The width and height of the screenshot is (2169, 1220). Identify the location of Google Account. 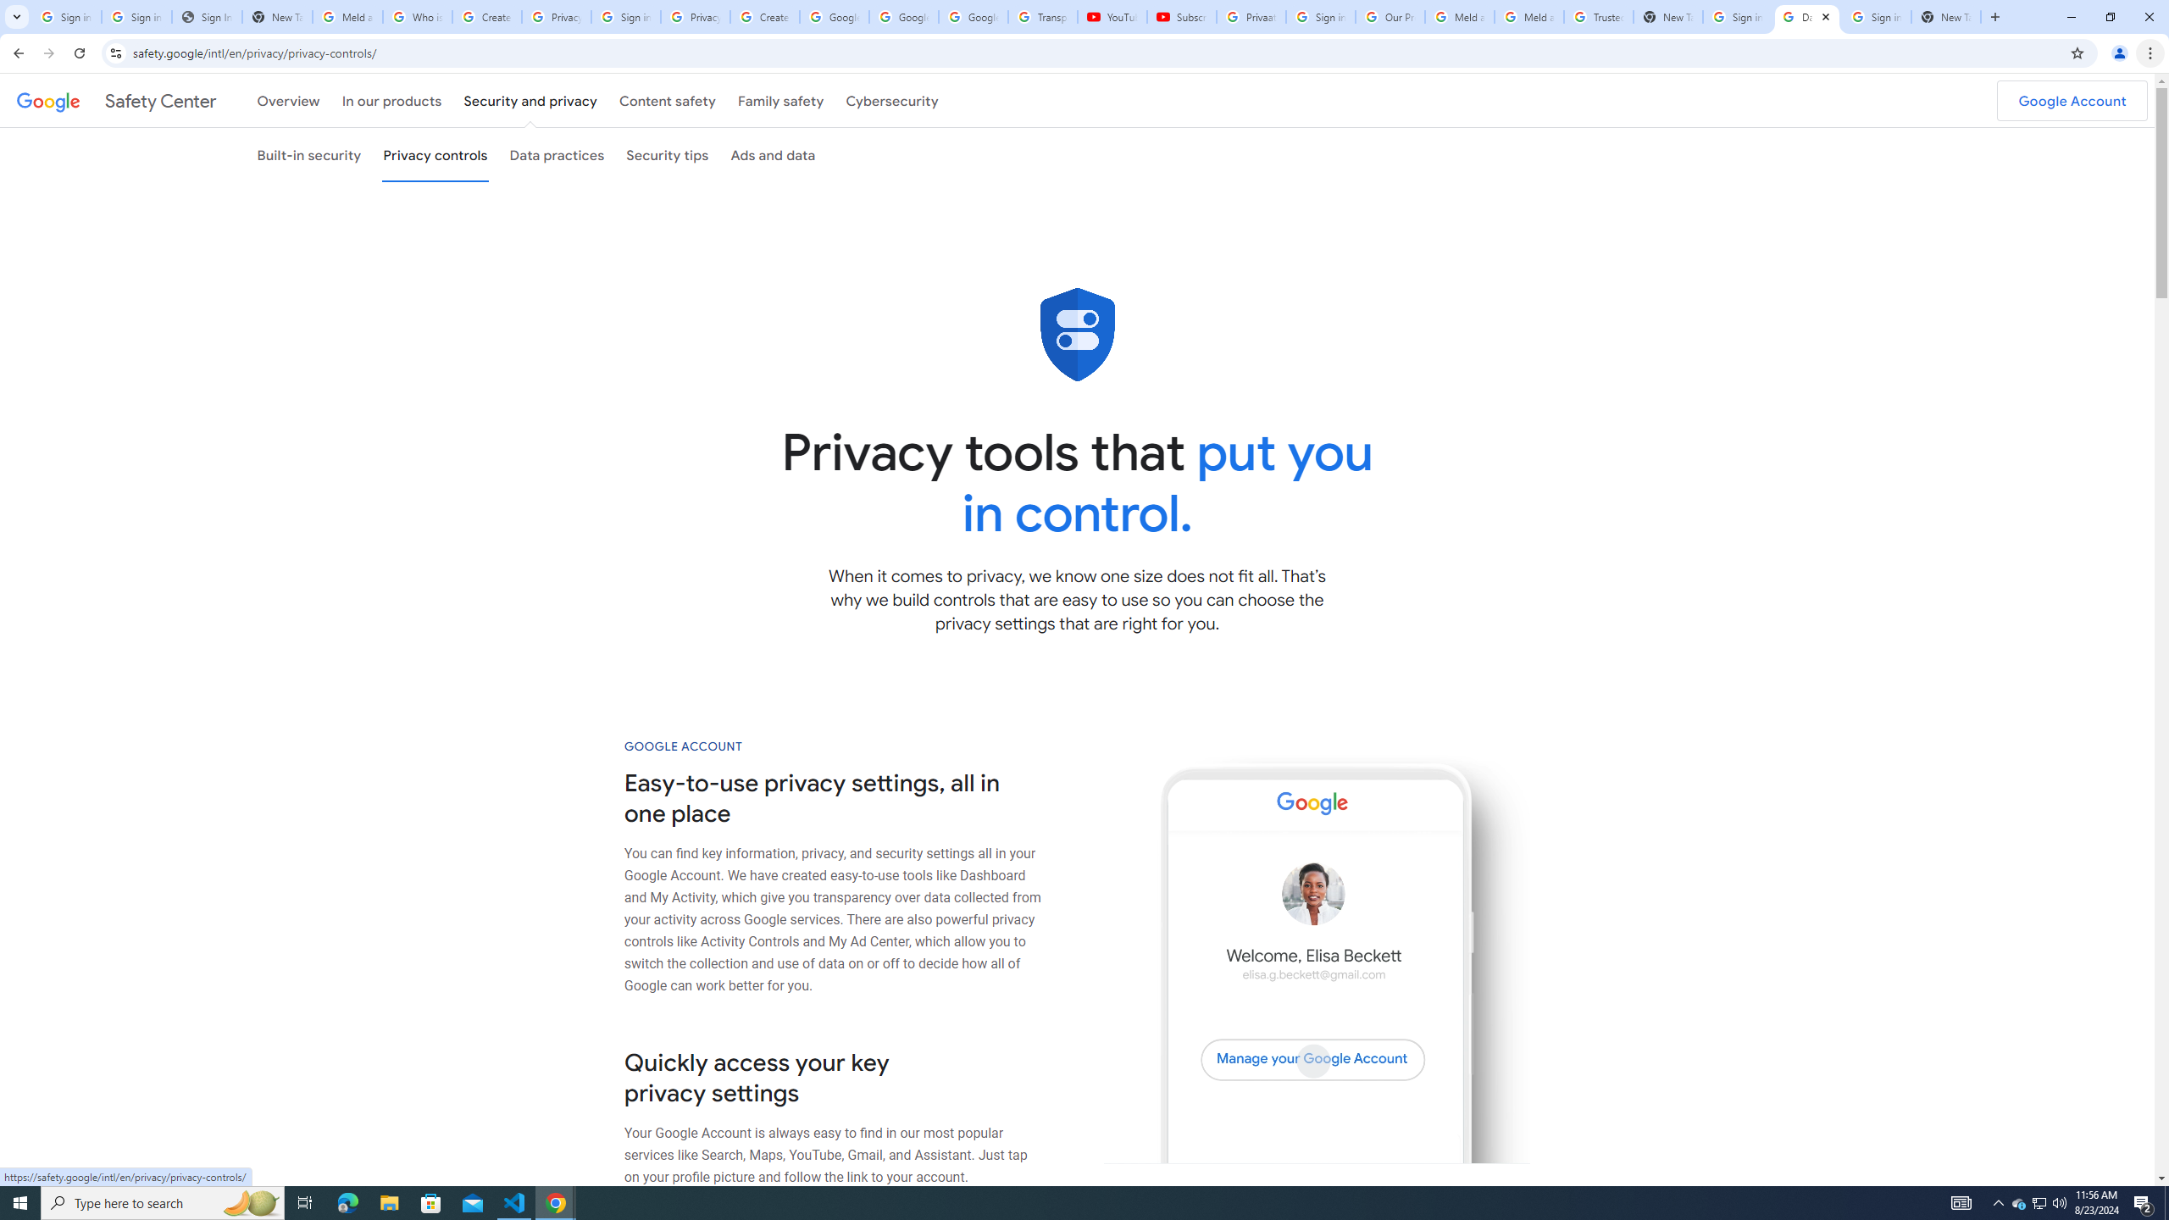
(2072, 100).